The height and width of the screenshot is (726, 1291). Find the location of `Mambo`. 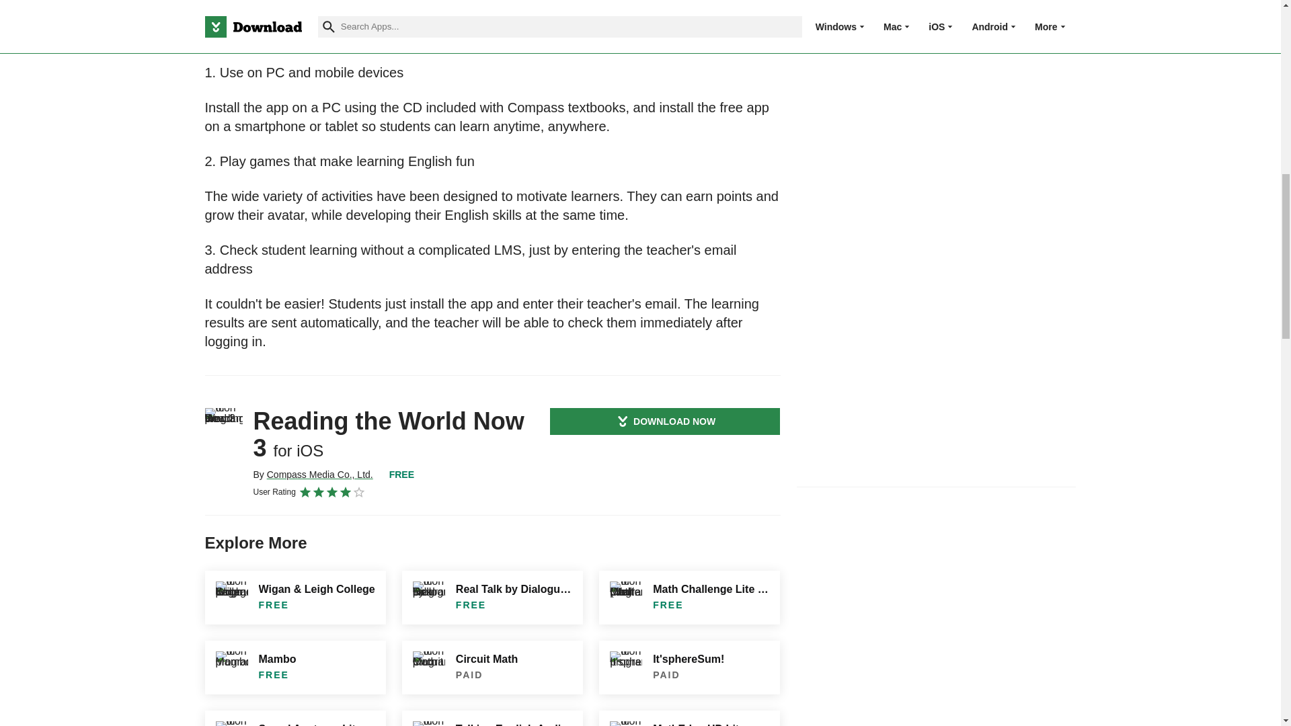

Mambo is located at coordinates (295, 667).